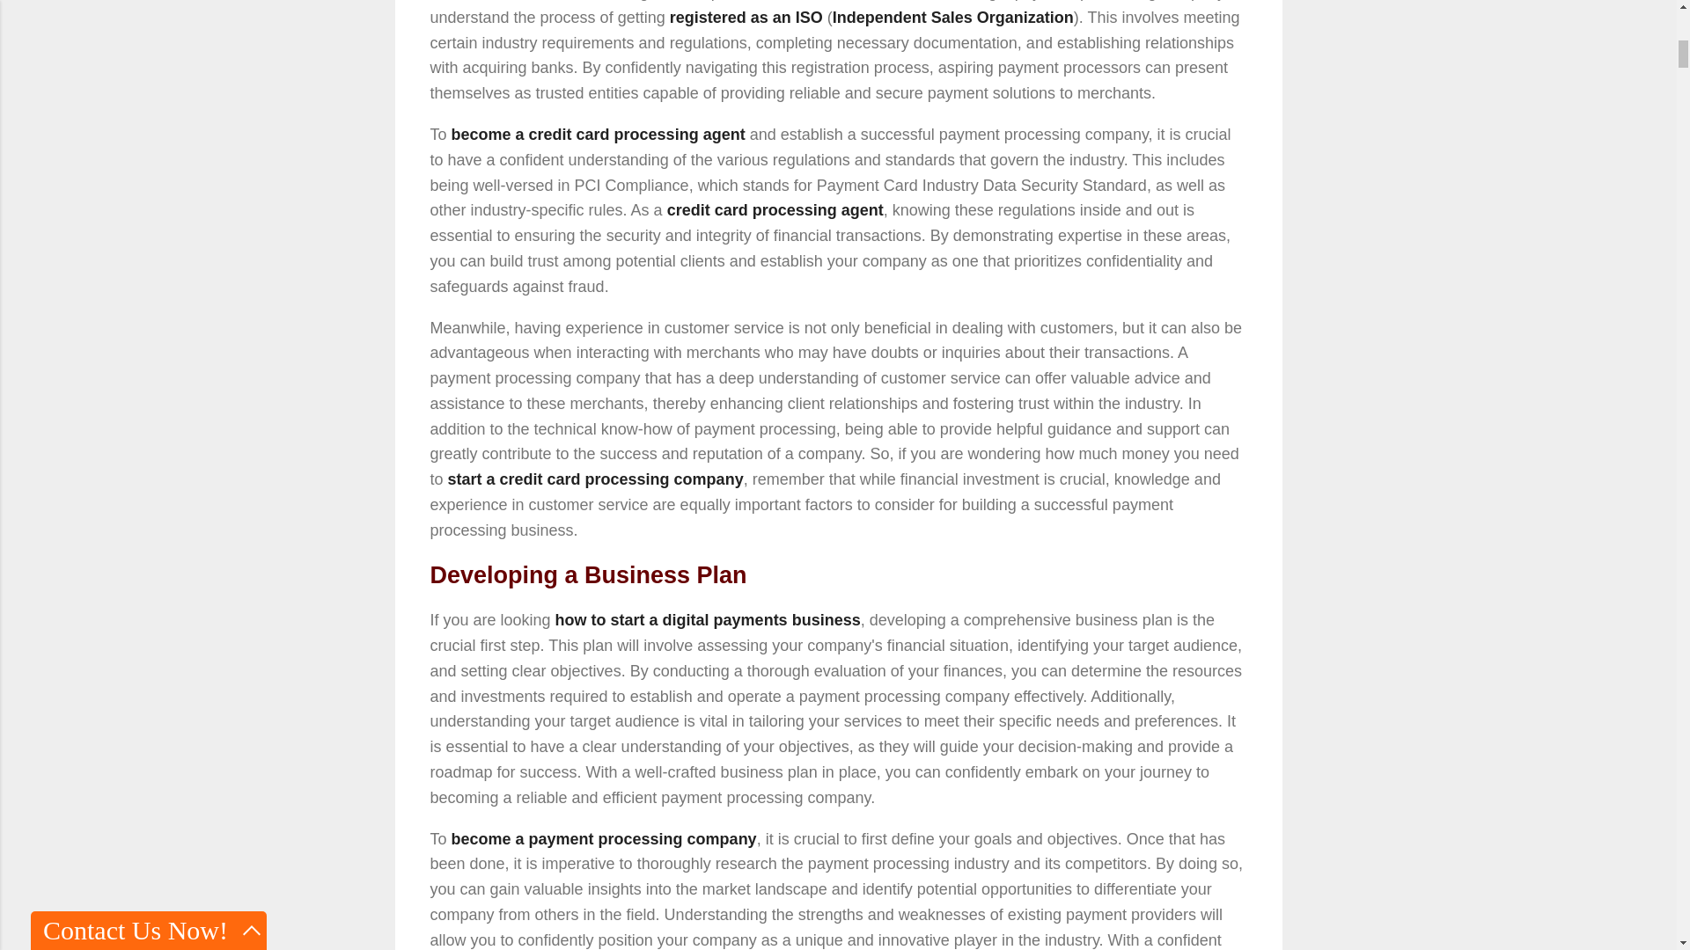  Describe the element at coordinates (708, 619) in the screenshot. I see `how to start a digital payments business` at that location.